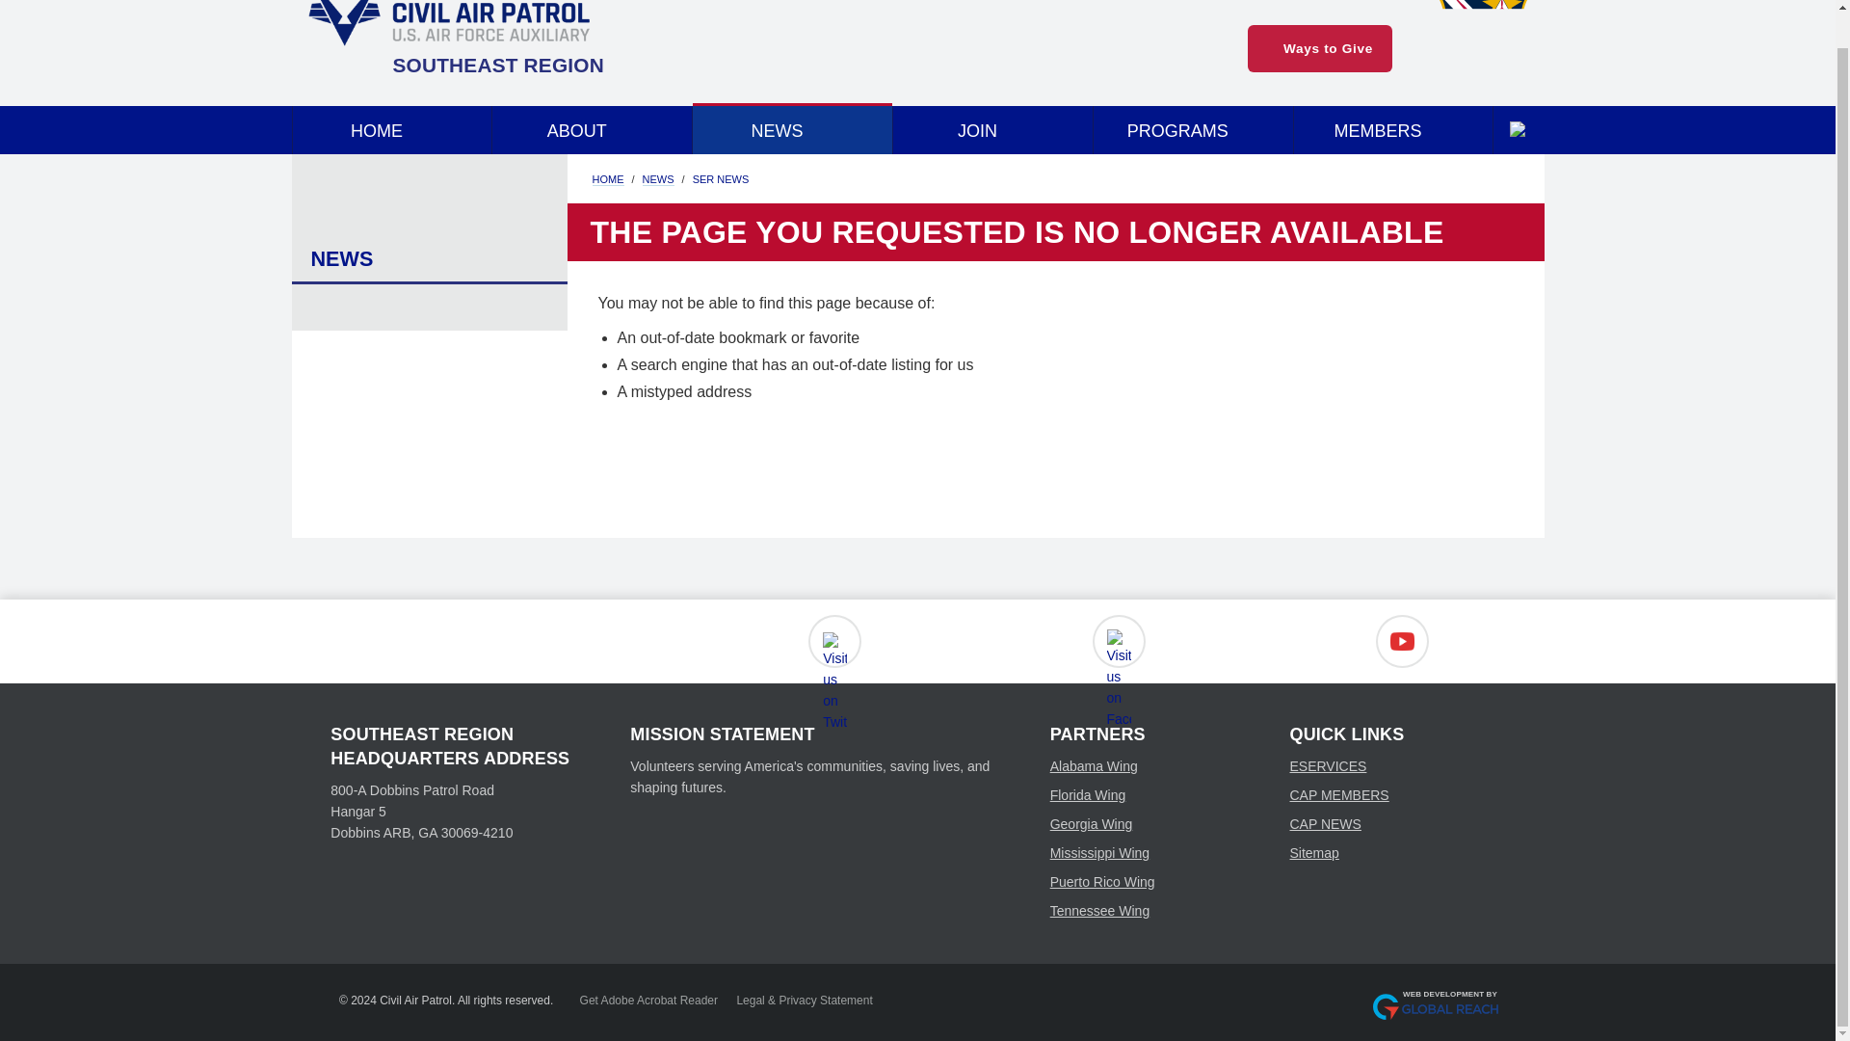  What do you see at coordinates (1393, 129) in the screenshot?
I see `MEMBERS` at bounding box center [1393, 129].